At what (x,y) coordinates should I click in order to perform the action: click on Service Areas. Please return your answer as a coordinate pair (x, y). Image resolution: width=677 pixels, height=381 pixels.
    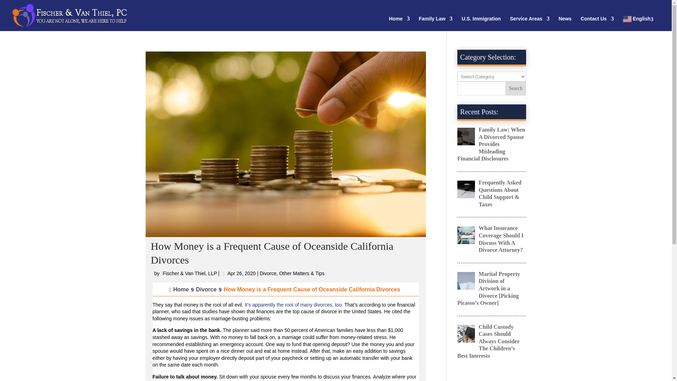
    Looking at the image, I should click on (529, 23).